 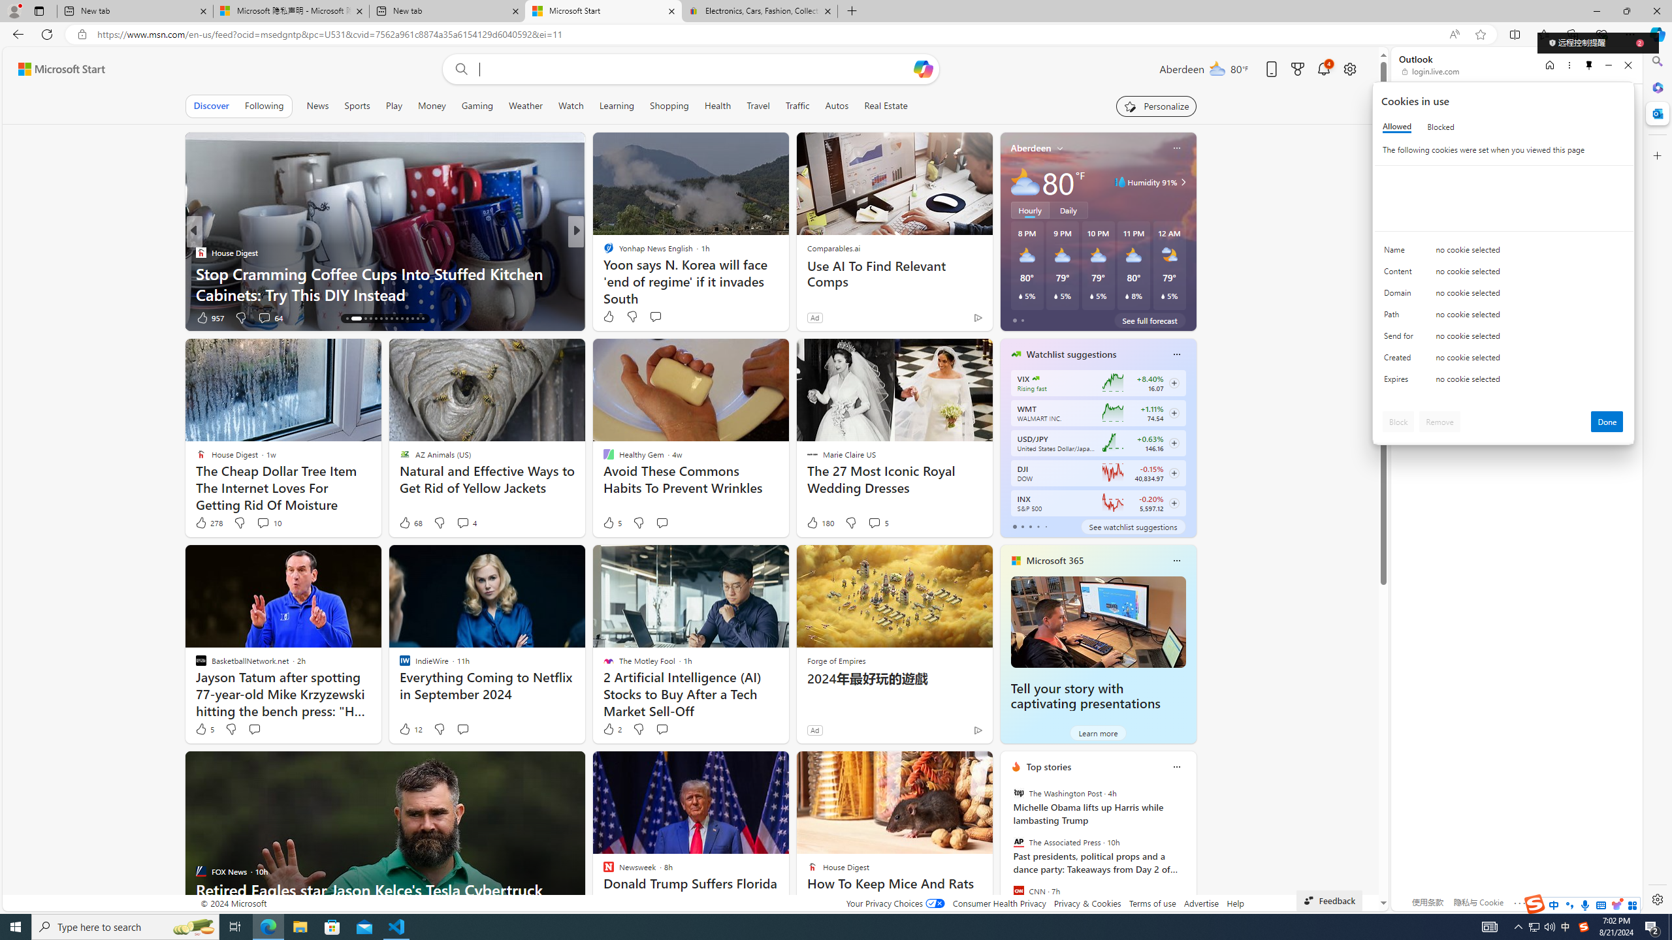 What do you see at coordinates (1018, 793) in the screenshot?
I see `The Washington Post` at bounding box center [1018, 793].